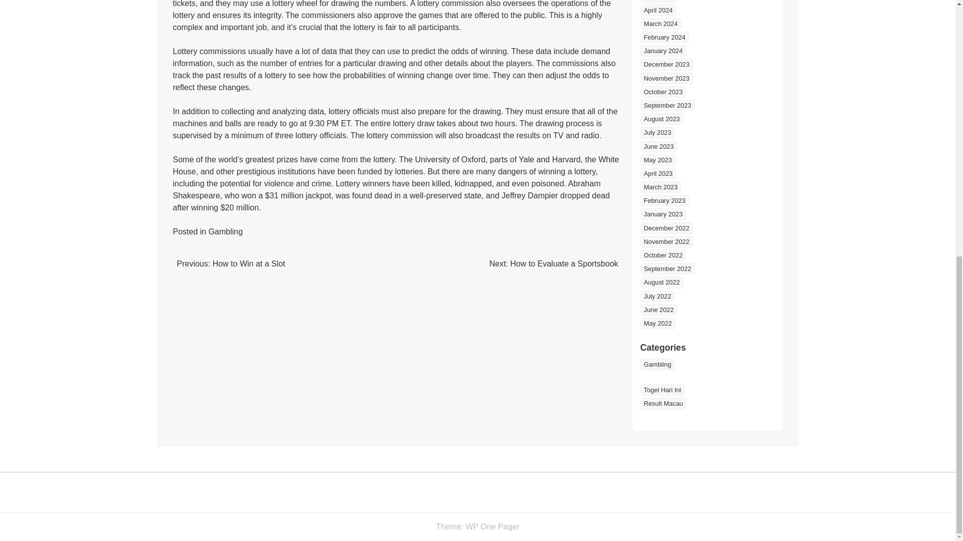 Image resolution: width=963 pixels, height=541 pixels. Describe the element at coordinates (658, 310) in the screenshot. I see `June 2022` at that location.